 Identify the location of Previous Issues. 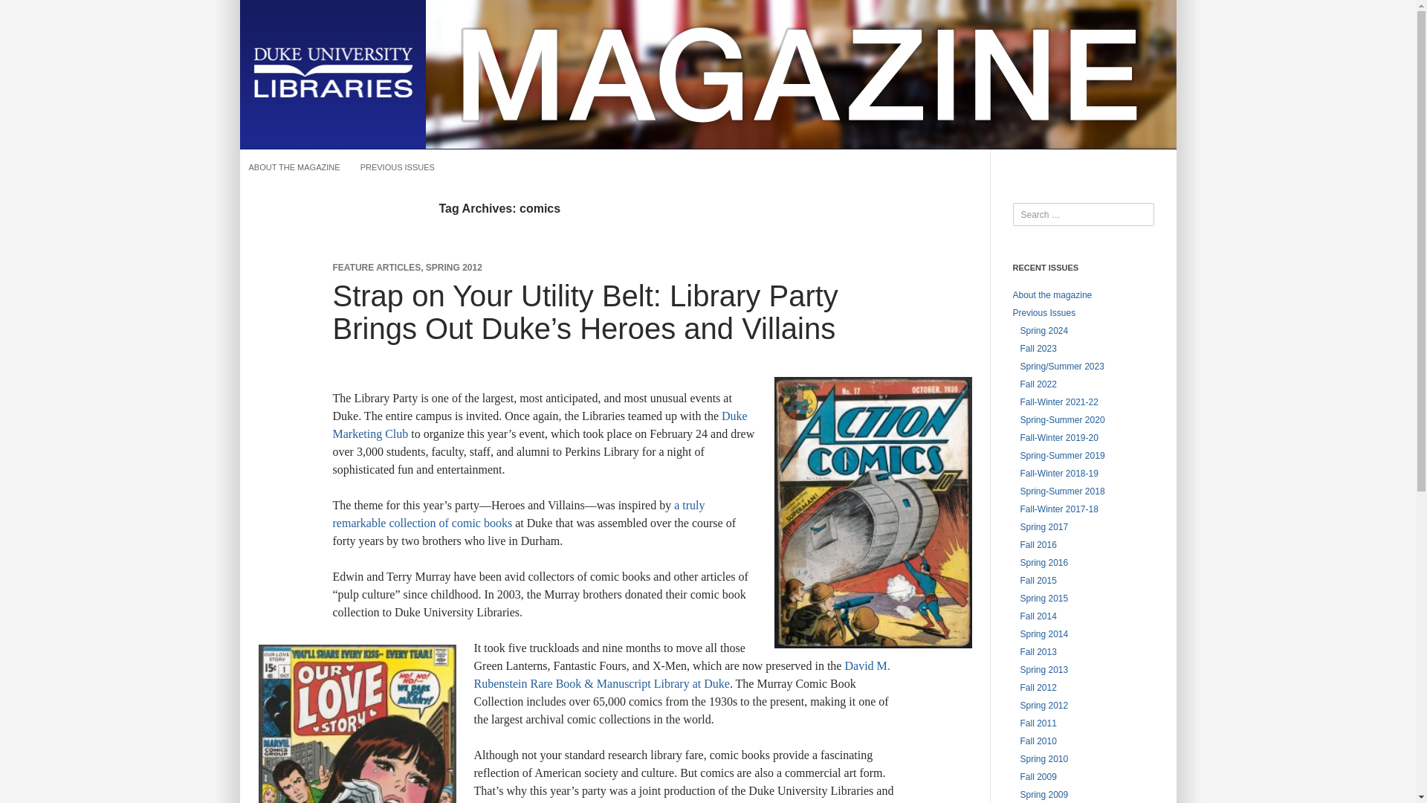
(1043, 312).